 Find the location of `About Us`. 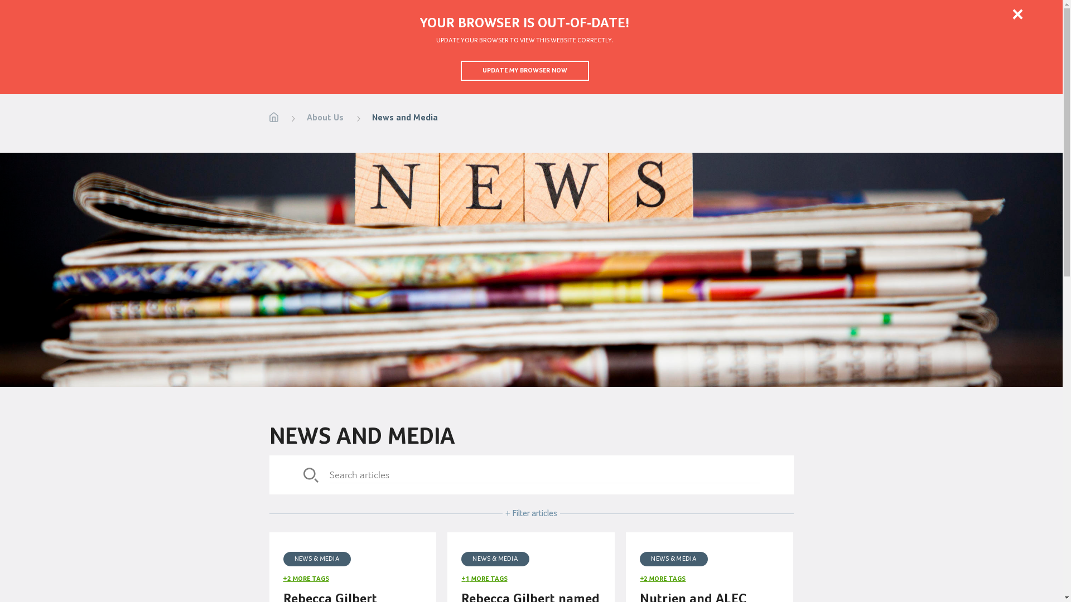

About Us is located at coordinates (813, 14).